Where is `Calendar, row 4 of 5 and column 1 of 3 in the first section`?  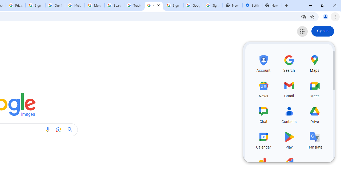 Calendar, row 4 of 5 and column 1 of 3 in the first section is located at coordinates (263, 139).